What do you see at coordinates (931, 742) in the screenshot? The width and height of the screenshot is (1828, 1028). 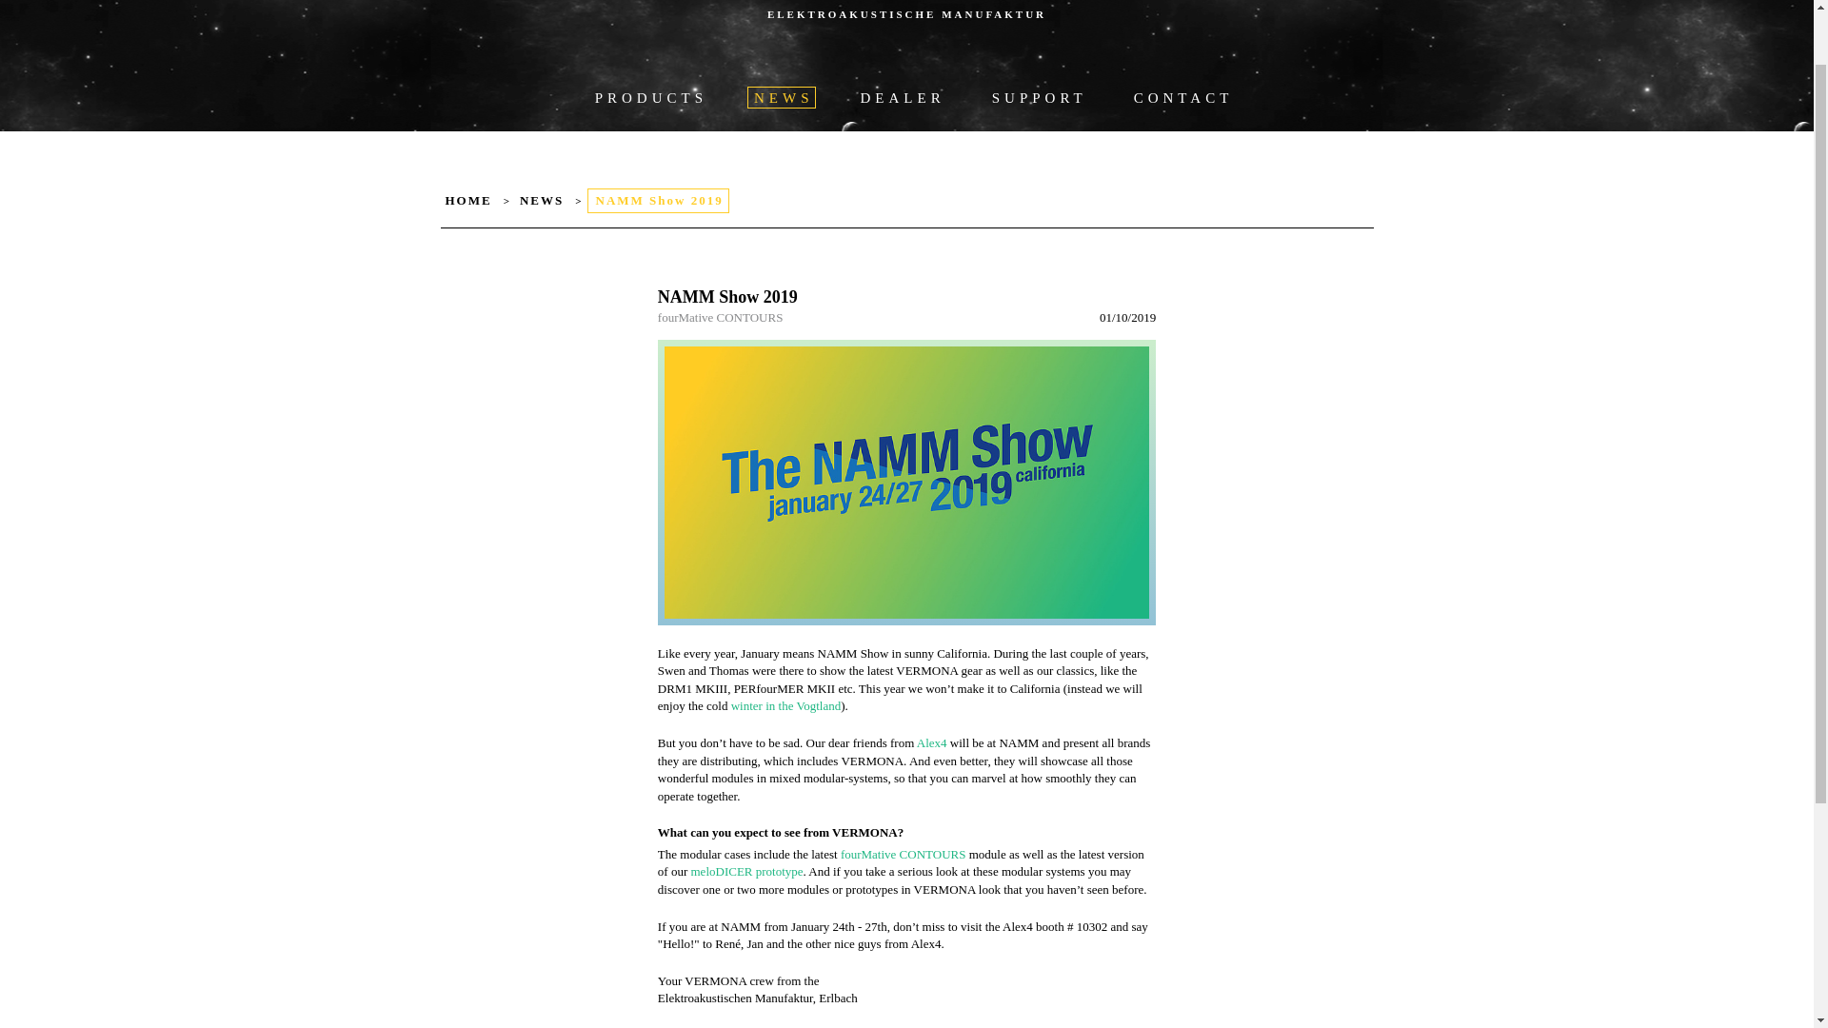 I see `Alex4 homepage` at bounding box center [931, 742].